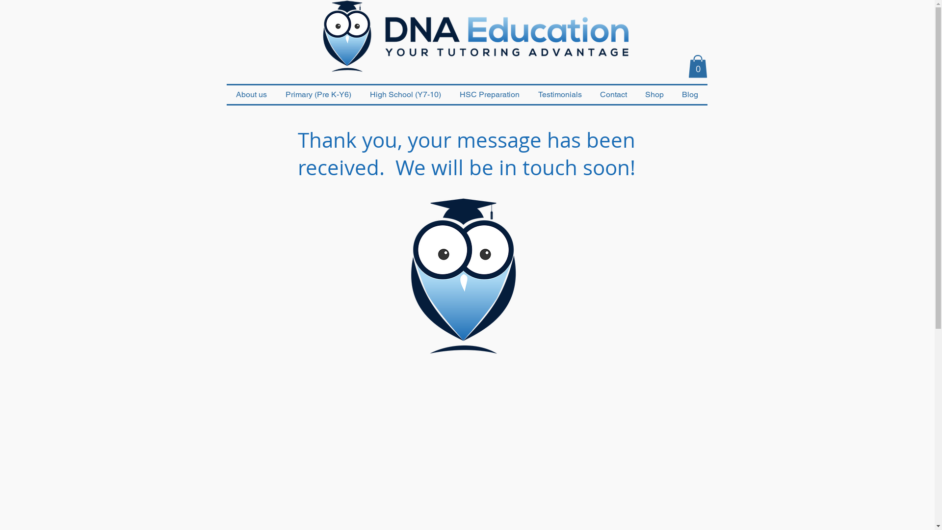 The width and height of the screenshot is (942, 530). What do you see at coordinates (318, 95) in the screenshot?
I see `Primary (Pre K-Y6)` at bounding box center [318, 95].